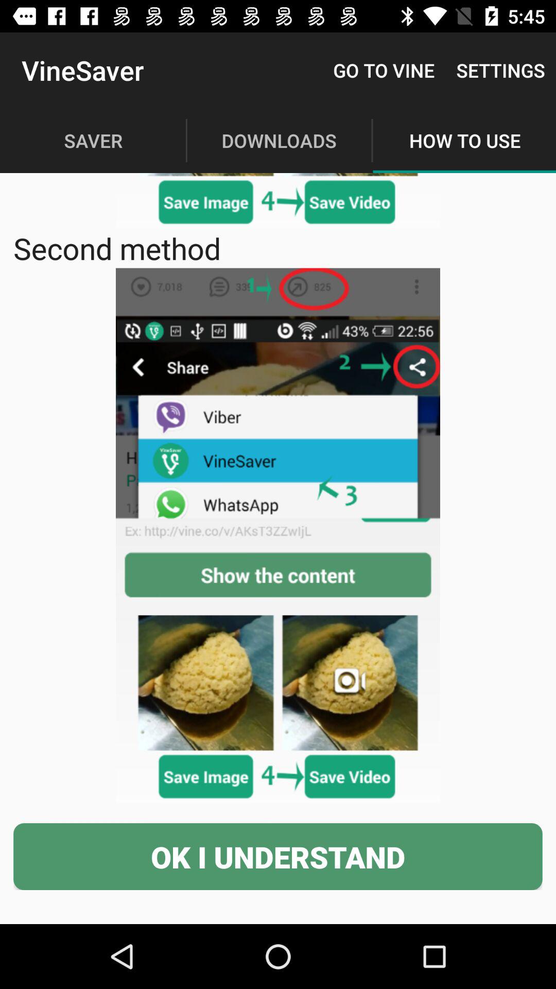 Image resolution: width=556 pixels, height=989 pixels. I want to click on turn off icon to the right of the vinesaver icon, so click(384, 70).